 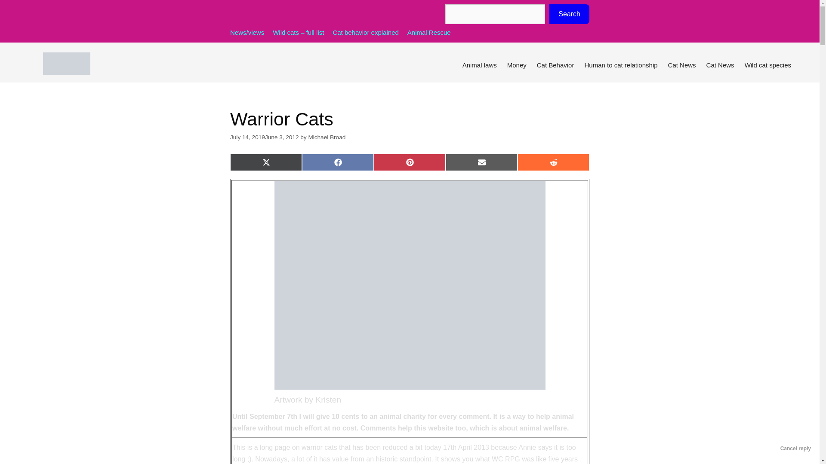 What do you see at coordinates (767, 65) in the screenshot?
I see `Wild cat species` at bounding box center [767, 65].